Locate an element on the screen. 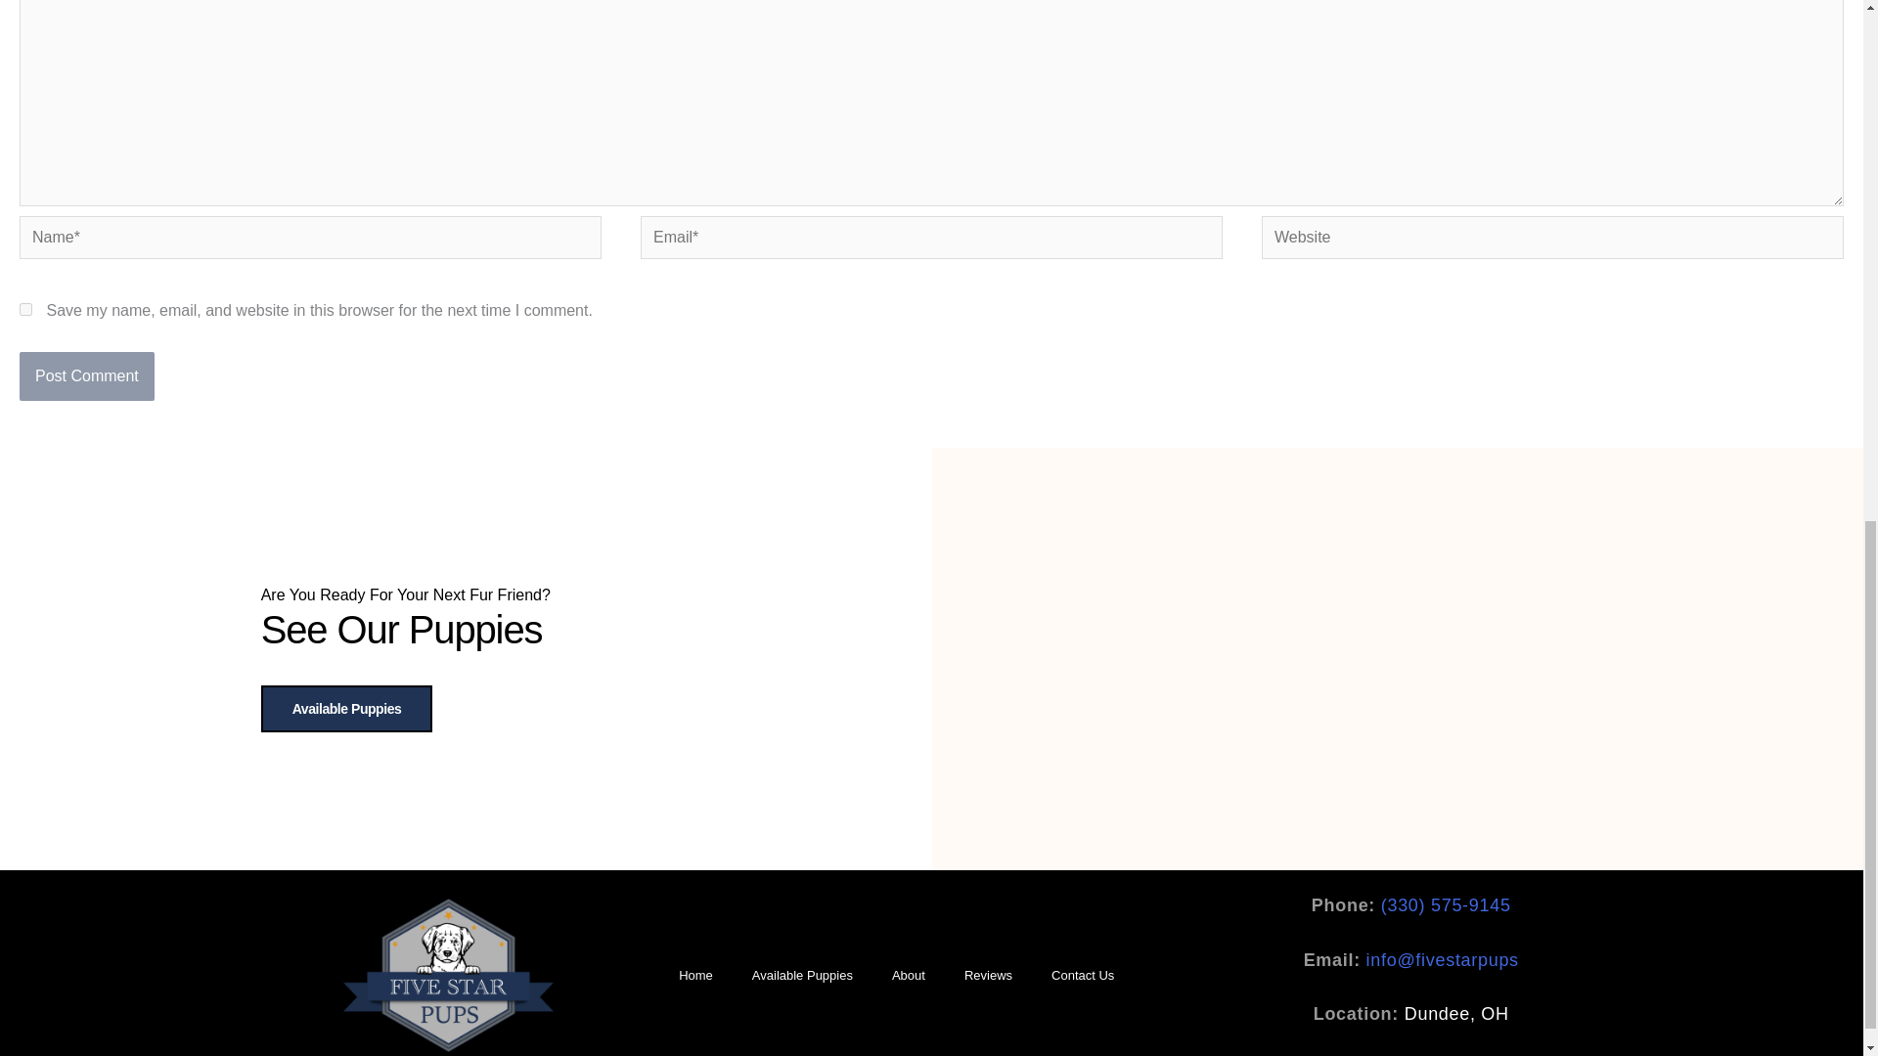  Contact Us is located at coordinates (1082, 976).